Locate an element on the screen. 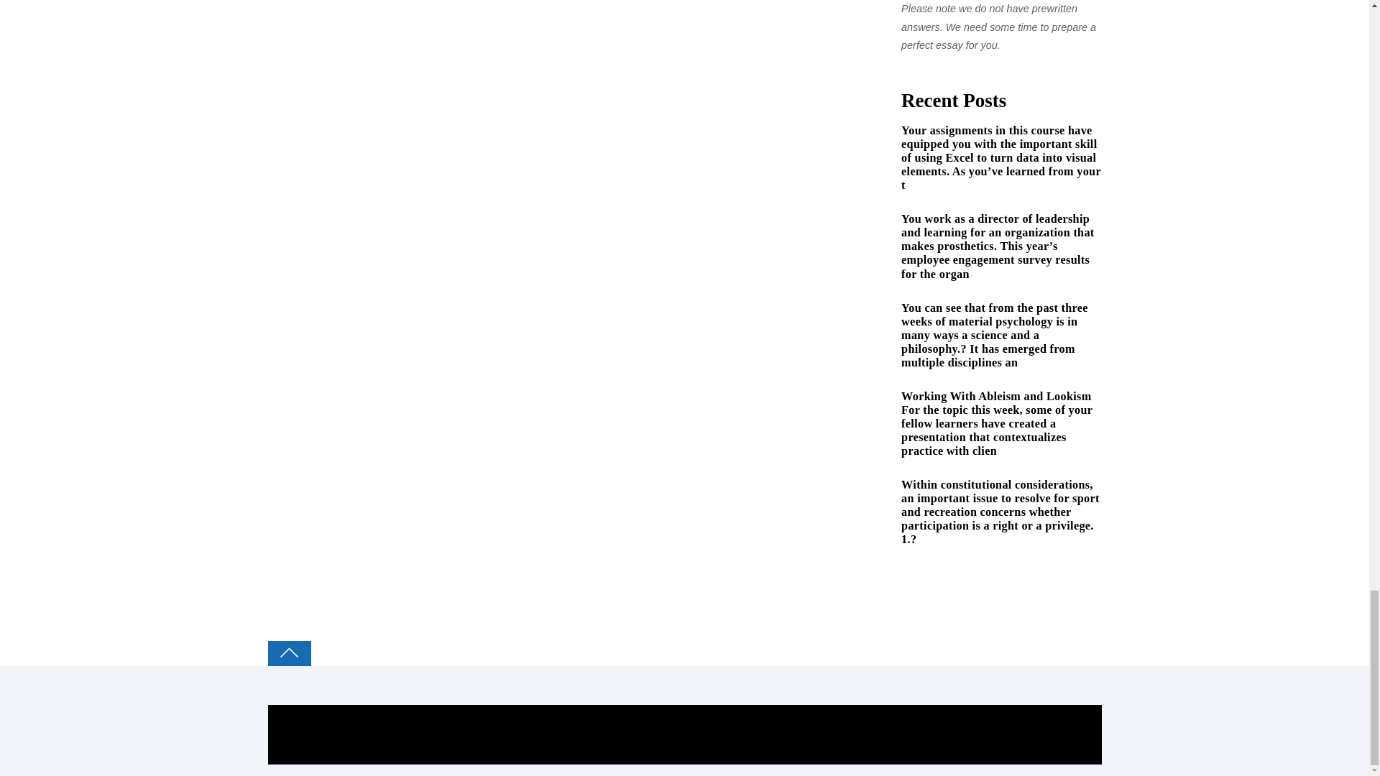 The height and width of the screenshot is (776, 1380). COLLEGE PAL is located at coordinates (344, 713).